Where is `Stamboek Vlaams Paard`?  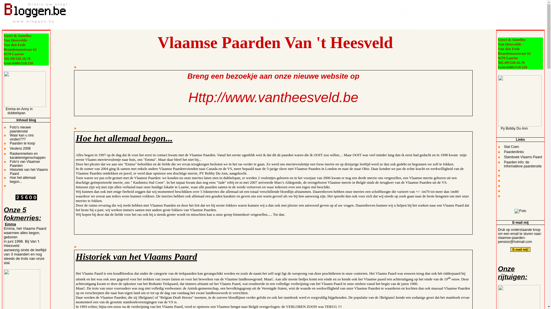 Stamboek Vlaams Paard is located at coordinates (523, 157).